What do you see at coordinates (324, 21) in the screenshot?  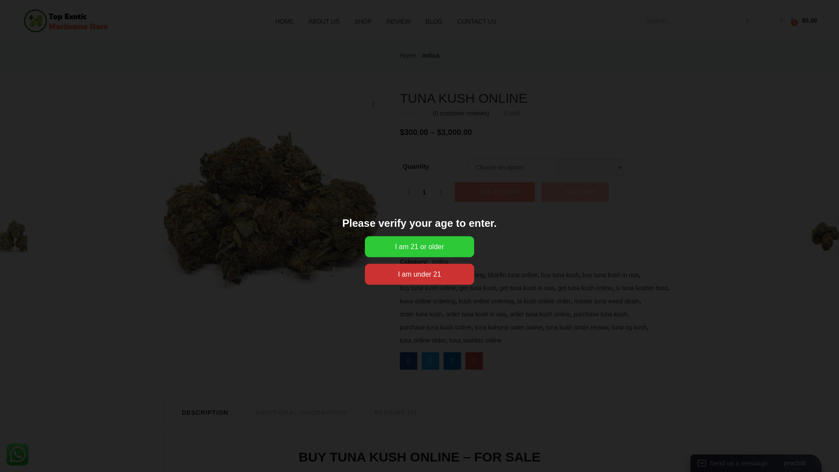 I see `ABOUT US` at bounding box center [324, 21].